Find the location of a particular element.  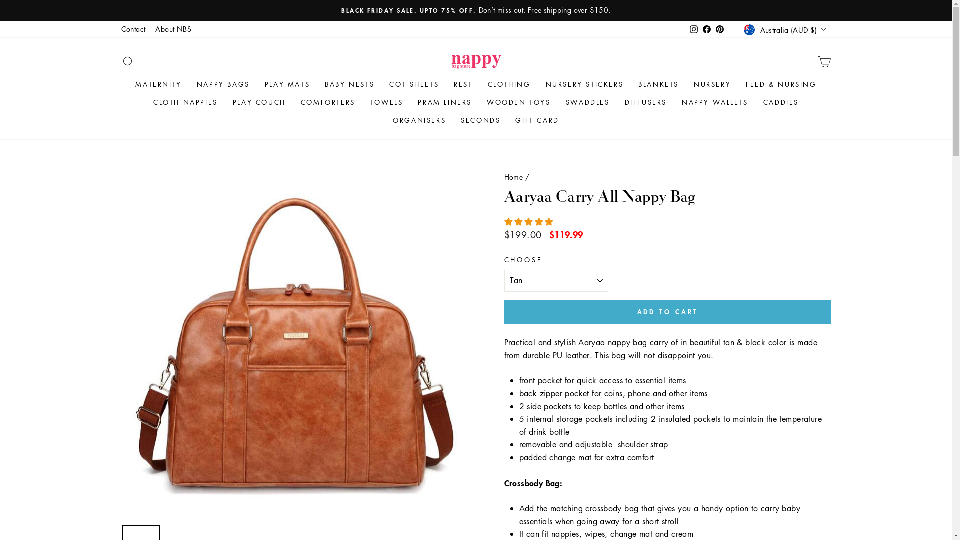

REST is located at coordinates (463, 85).